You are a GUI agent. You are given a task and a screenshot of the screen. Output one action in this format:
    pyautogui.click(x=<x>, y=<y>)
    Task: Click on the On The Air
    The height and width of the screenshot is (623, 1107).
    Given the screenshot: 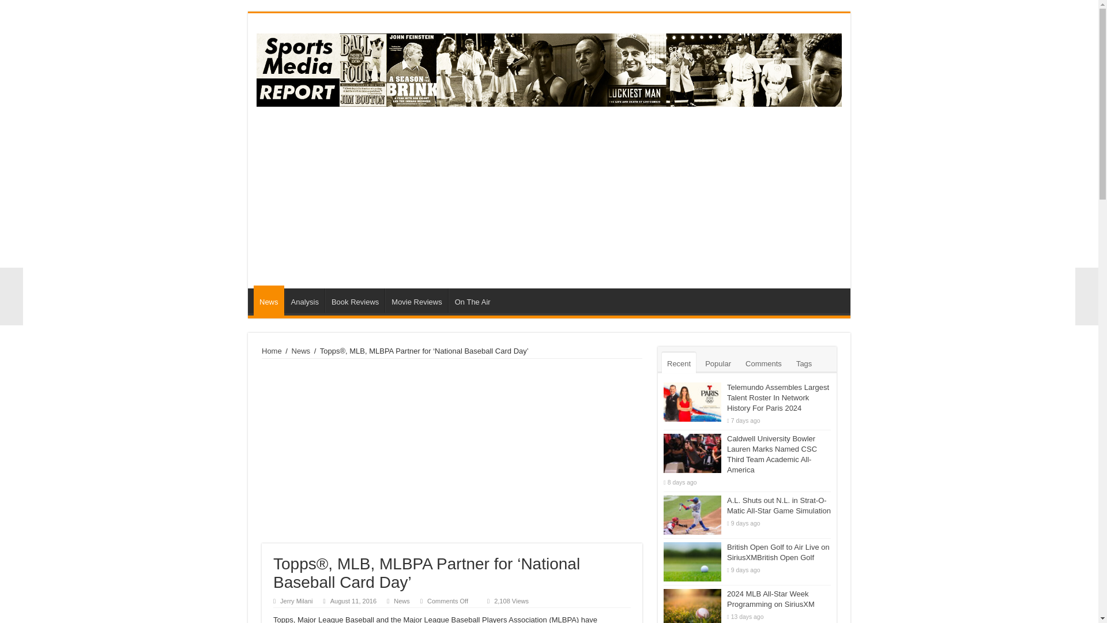 What is the action you would take?
    pyautogui.click(x=472, y=301)
    